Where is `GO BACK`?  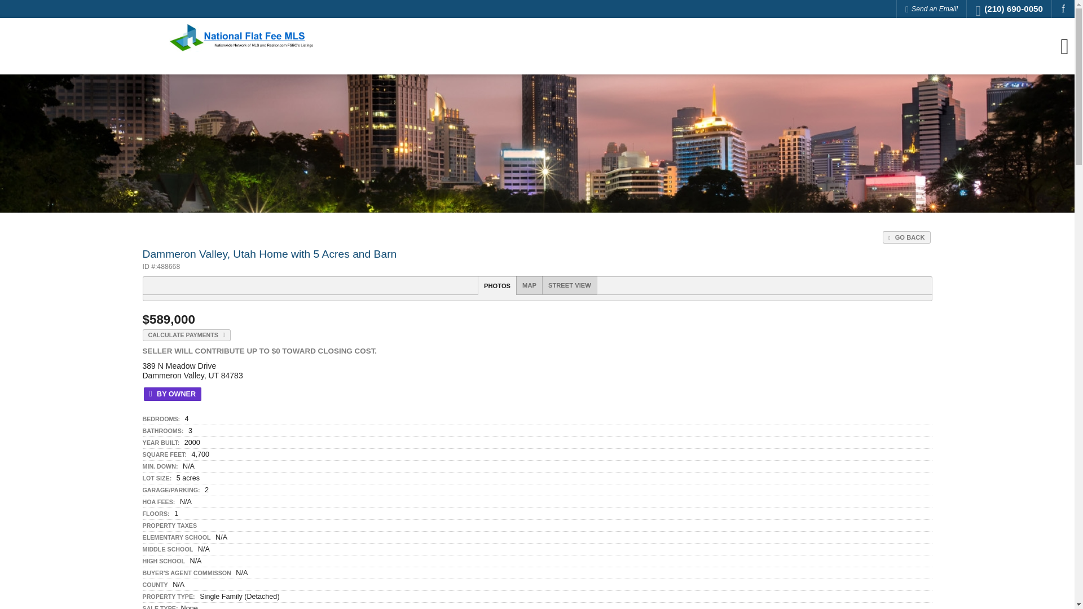
GO BACK is located at coordinates (906, 237).